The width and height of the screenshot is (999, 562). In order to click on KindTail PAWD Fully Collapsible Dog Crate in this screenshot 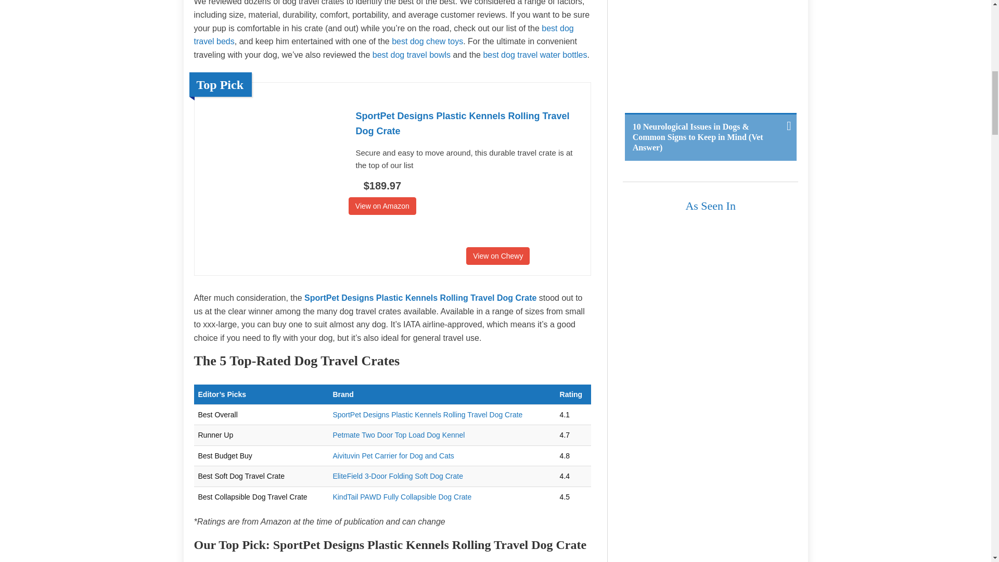, I will do `click(402, 497)`.